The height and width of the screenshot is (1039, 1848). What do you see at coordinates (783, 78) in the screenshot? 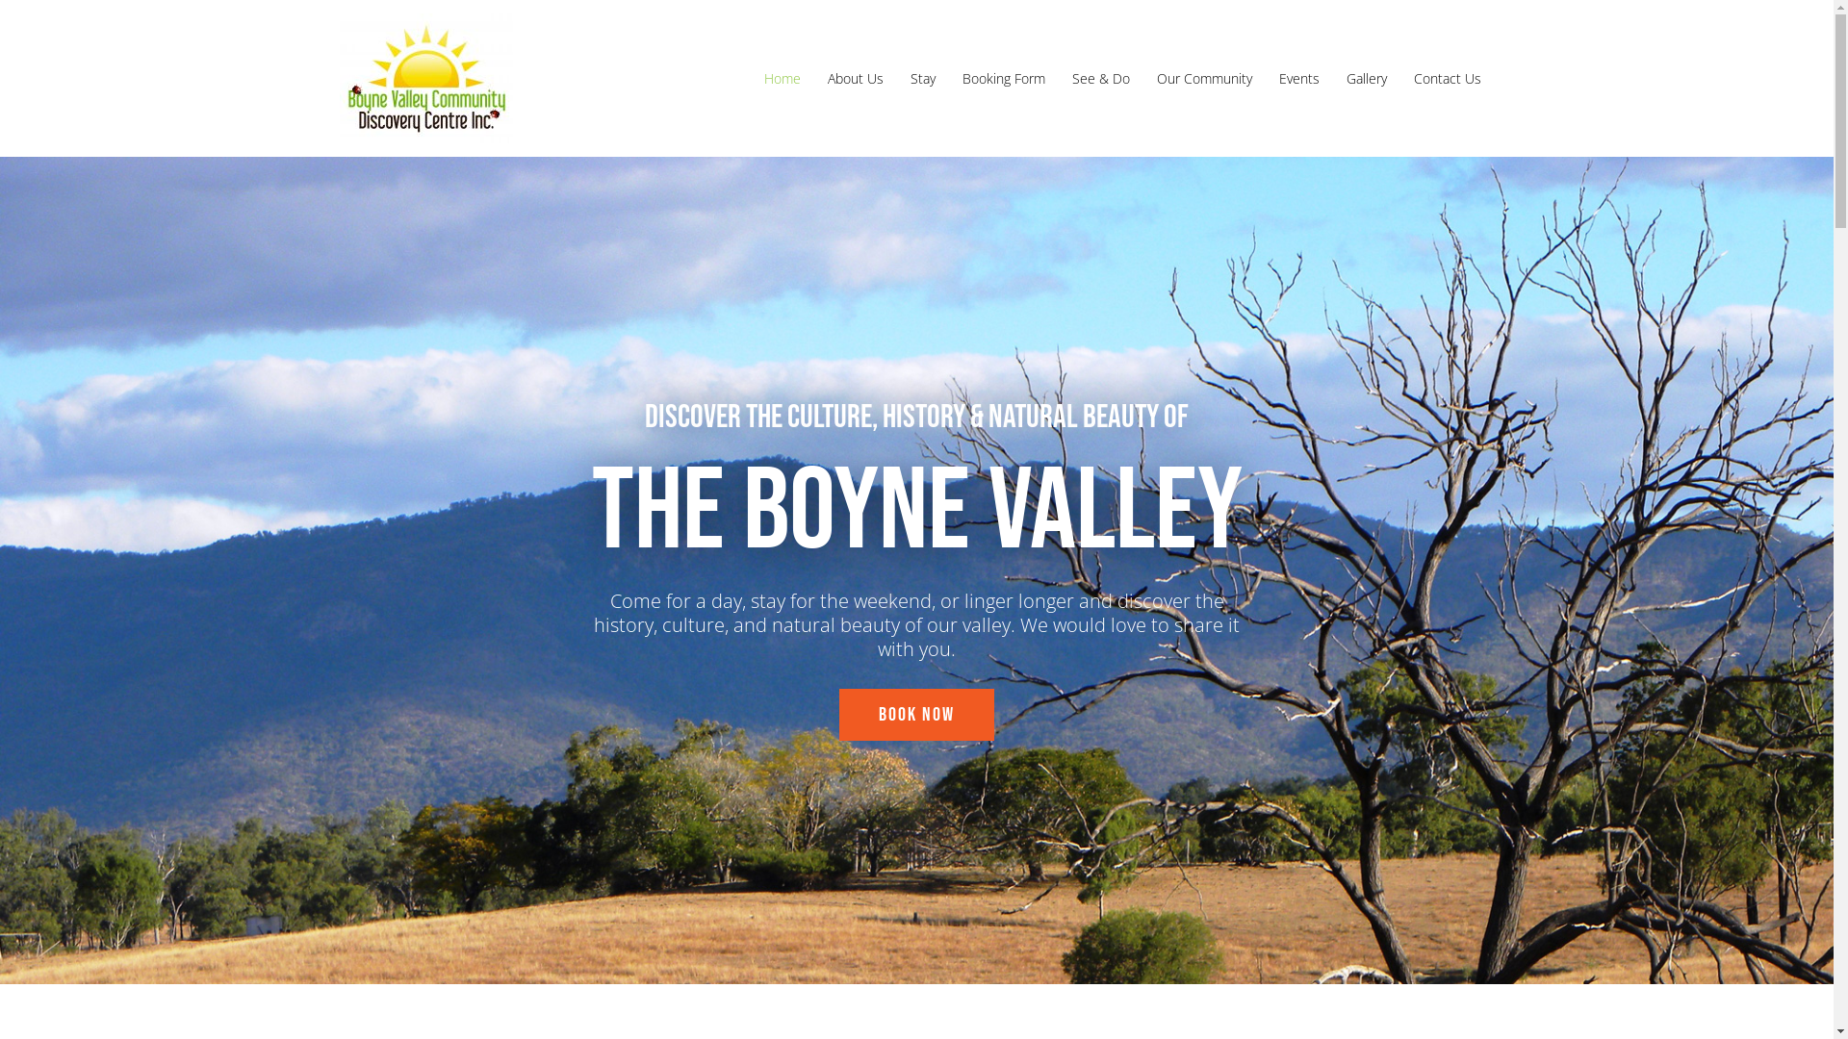
I see `Home` at bounding box center [783, 78].